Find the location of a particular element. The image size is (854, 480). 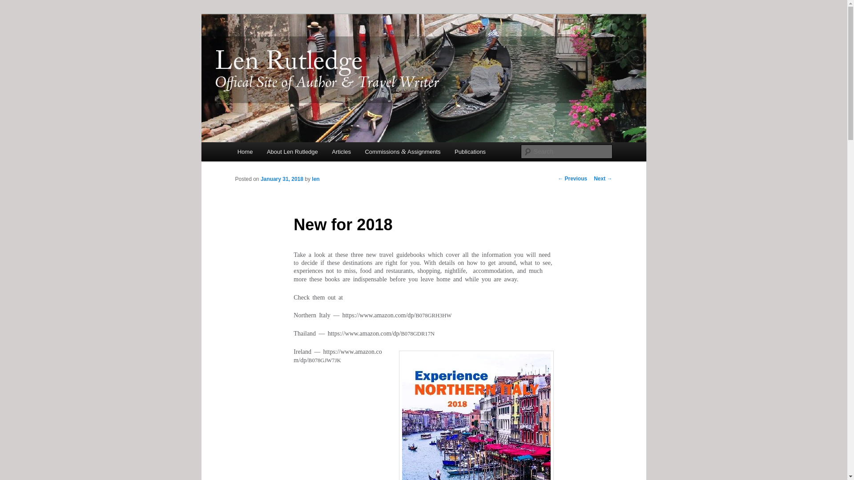

Search is located at coordinates (14, 5).